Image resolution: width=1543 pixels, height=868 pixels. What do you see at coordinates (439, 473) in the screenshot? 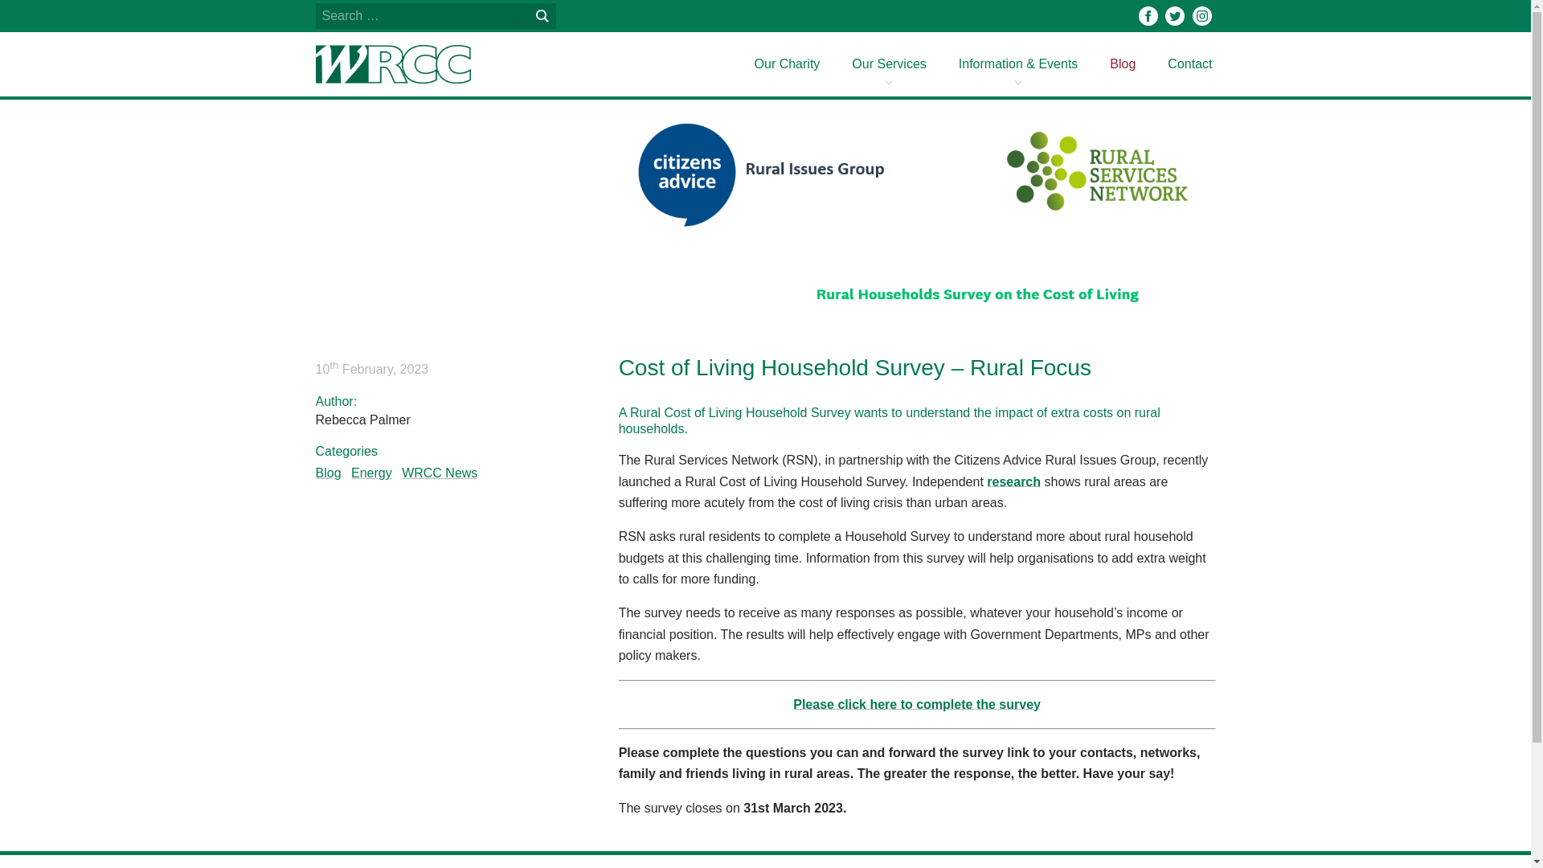
I see `WRCC News` at bounding box center [439, 473].